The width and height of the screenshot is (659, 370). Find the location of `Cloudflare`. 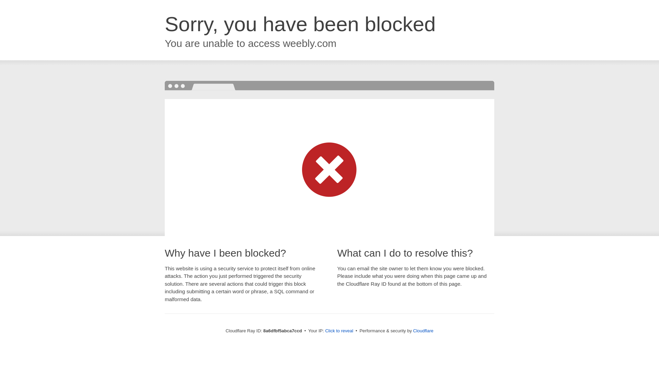

Cloudflare is located at coordinates (423, 331).